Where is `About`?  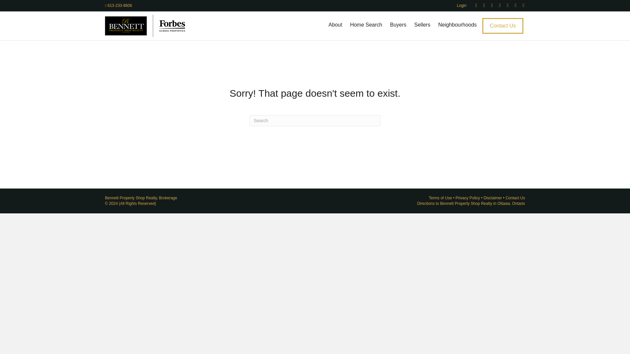
About is located at coordinates (335, 25).